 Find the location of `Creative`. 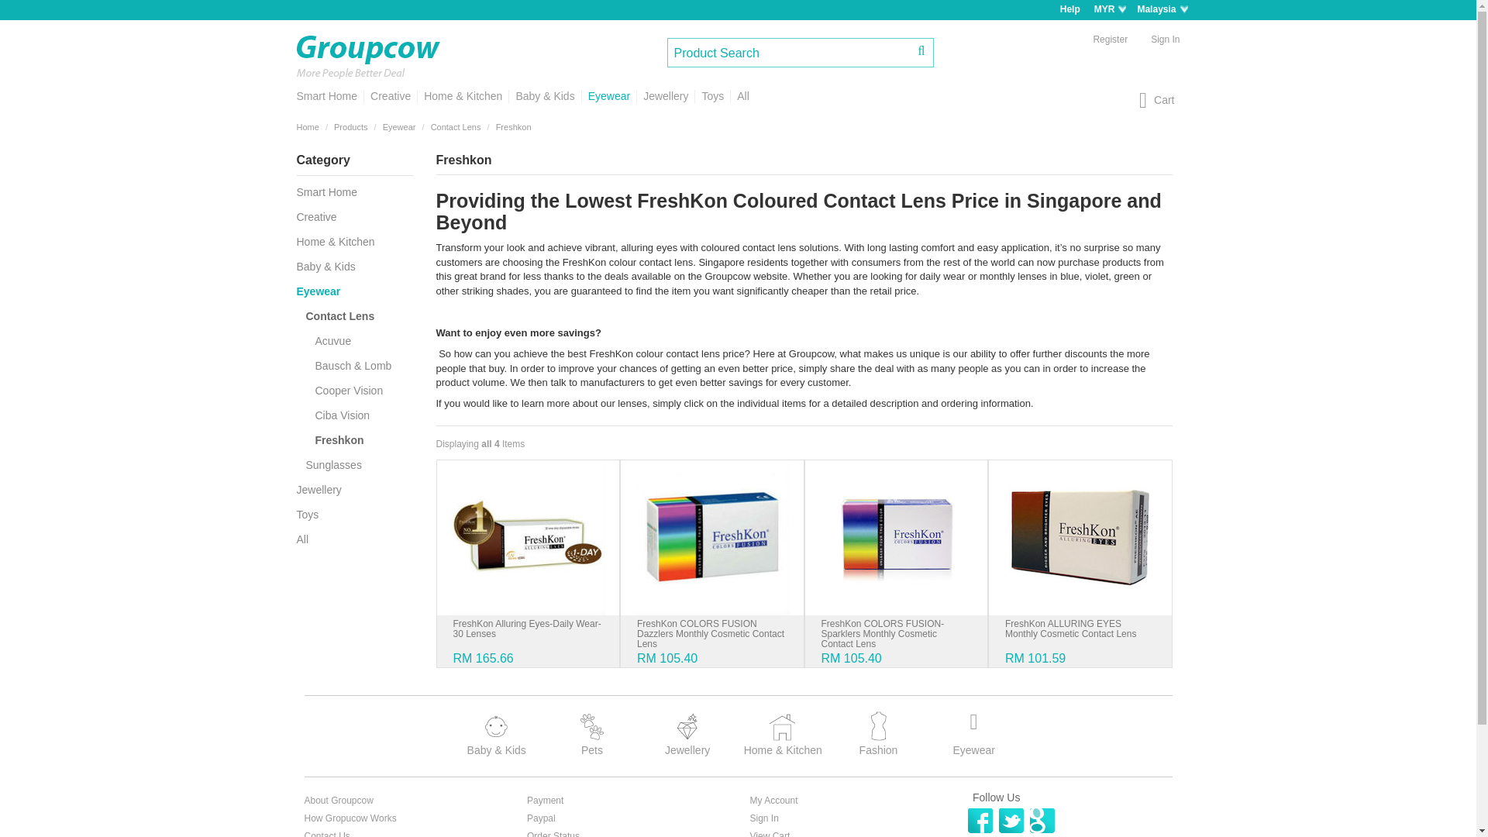

Creative is located at coordinates (389, 96).